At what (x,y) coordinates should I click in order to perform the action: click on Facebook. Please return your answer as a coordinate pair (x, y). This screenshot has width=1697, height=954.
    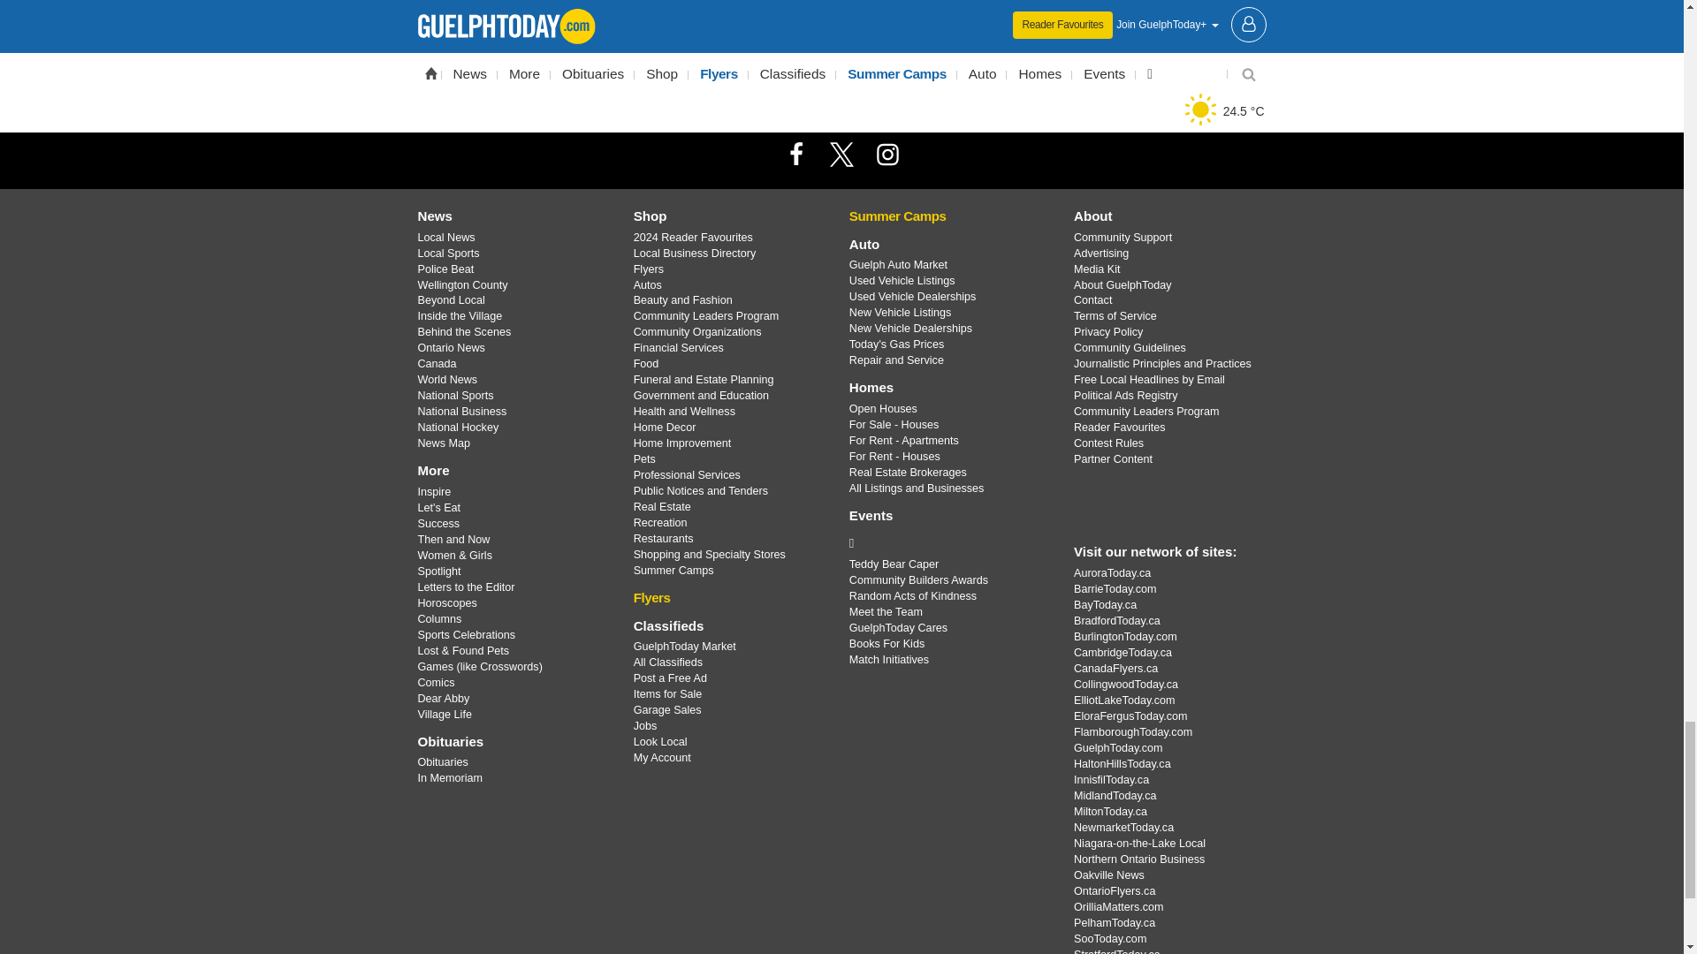
    Looking at the image, I should click on (796, 154).